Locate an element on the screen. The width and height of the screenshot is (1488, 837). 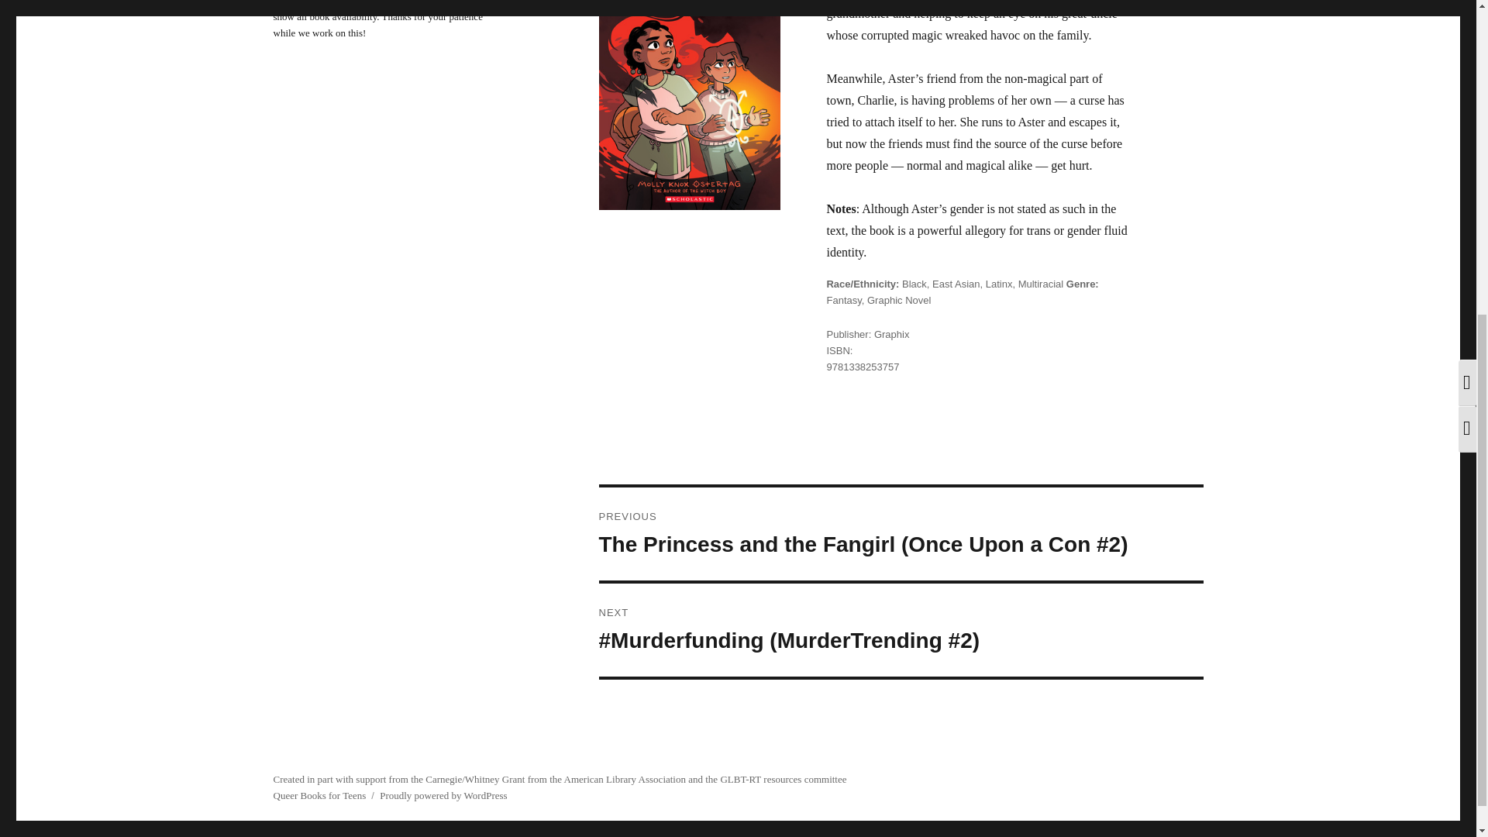
Black is located at coordinates (914, 284).